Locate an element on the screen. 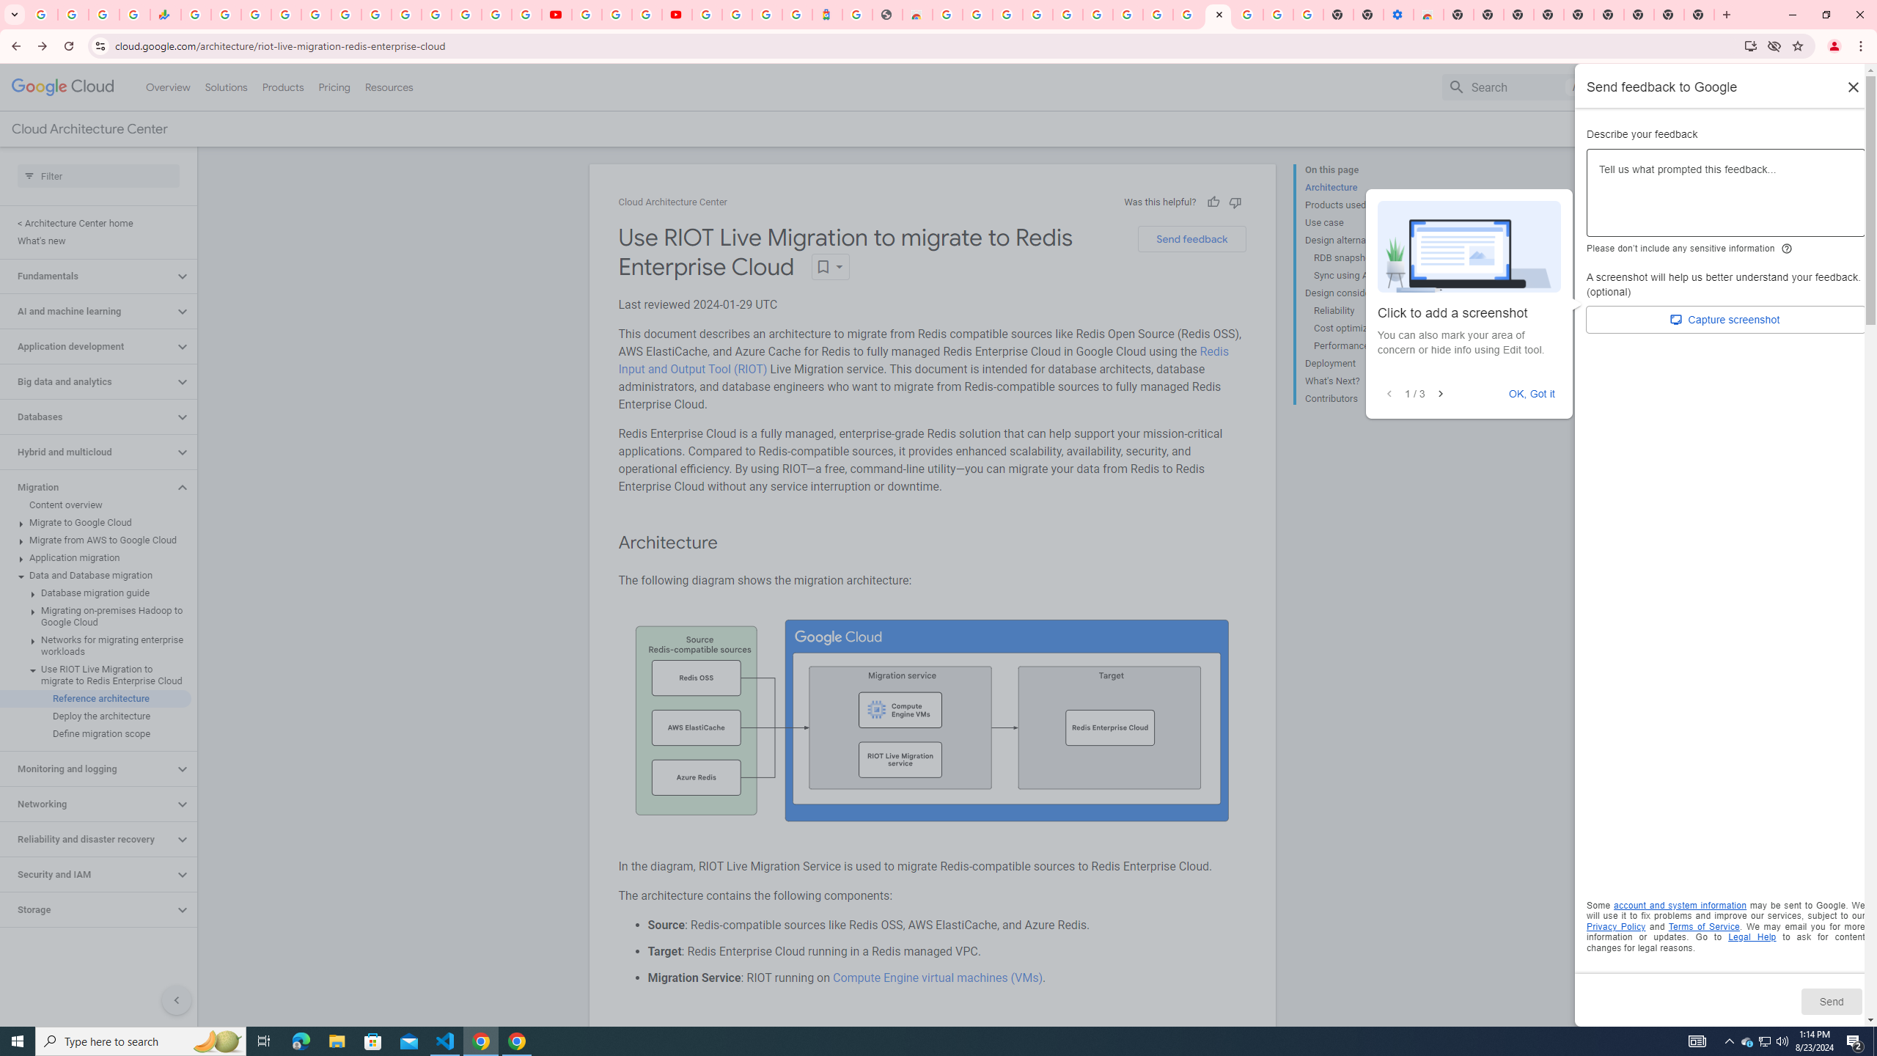 The width and height of the screenshot is (1877, 1056). Create your Google Account is located at coordinates (647, 15).